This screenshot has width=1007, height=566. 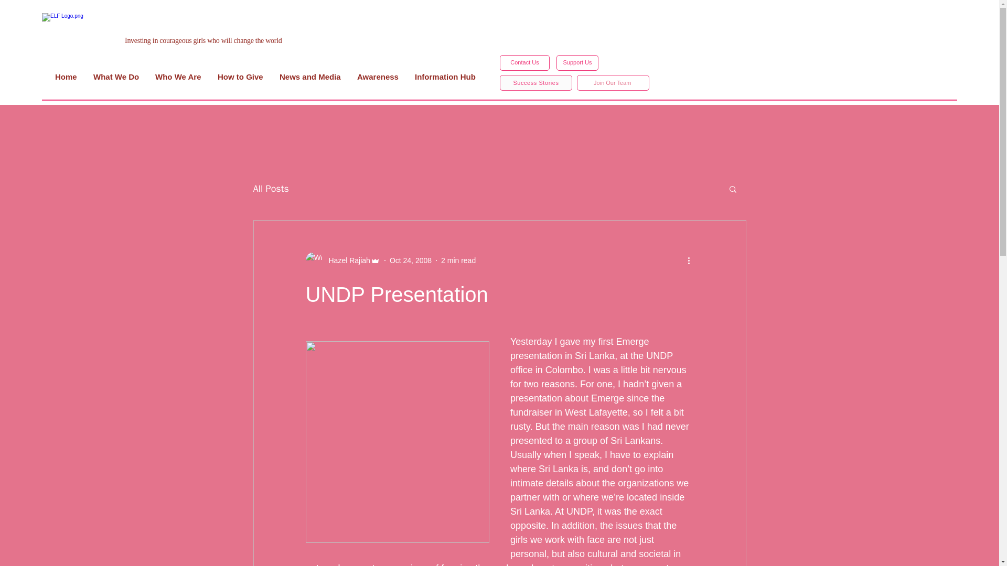 I want to click on 2 min read, so click(x=458, y=260).